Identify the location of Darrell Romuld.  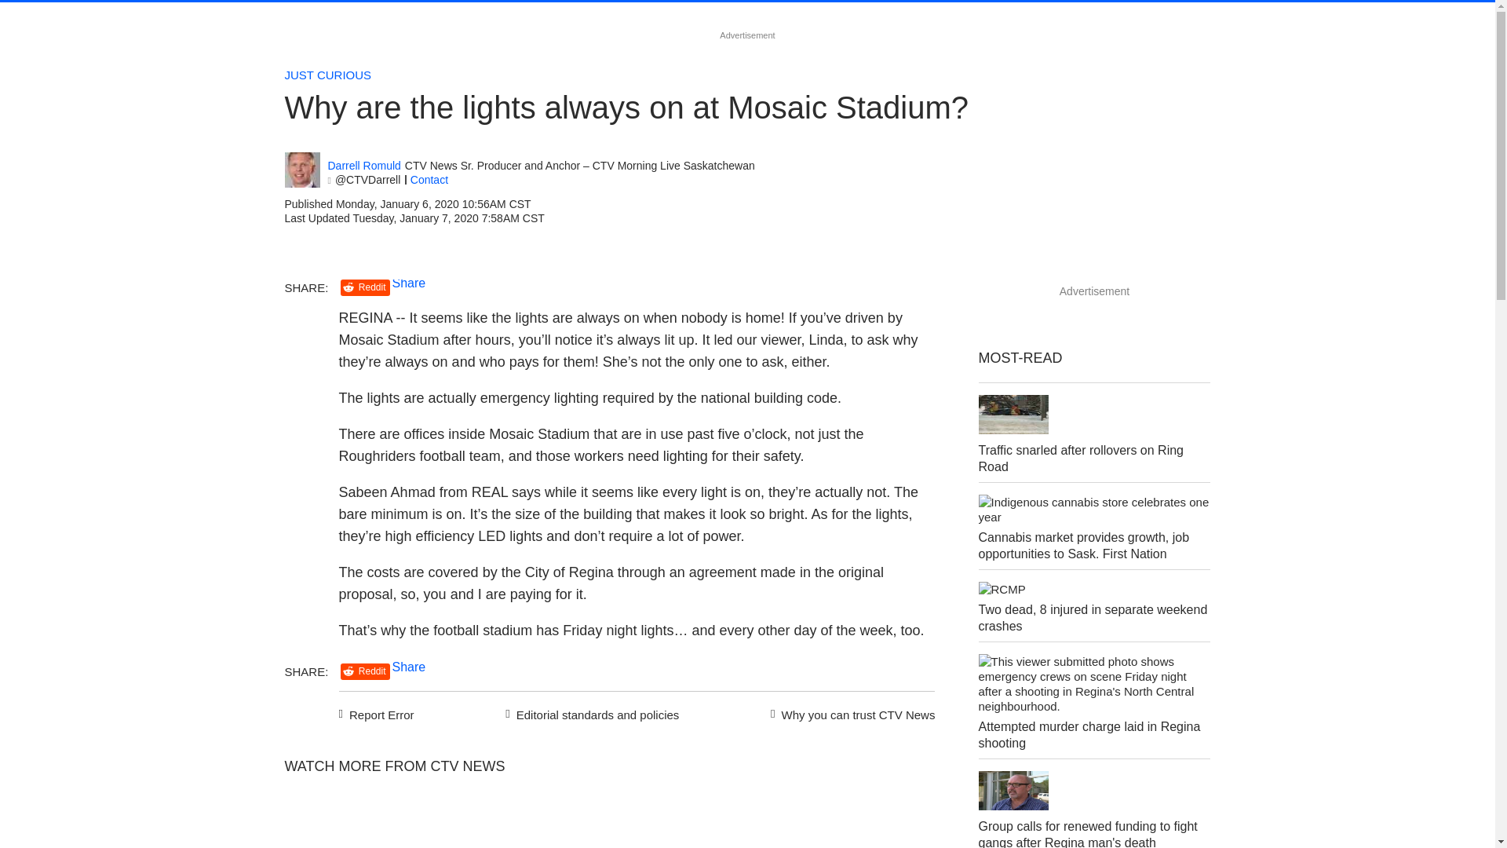
(364, 166).